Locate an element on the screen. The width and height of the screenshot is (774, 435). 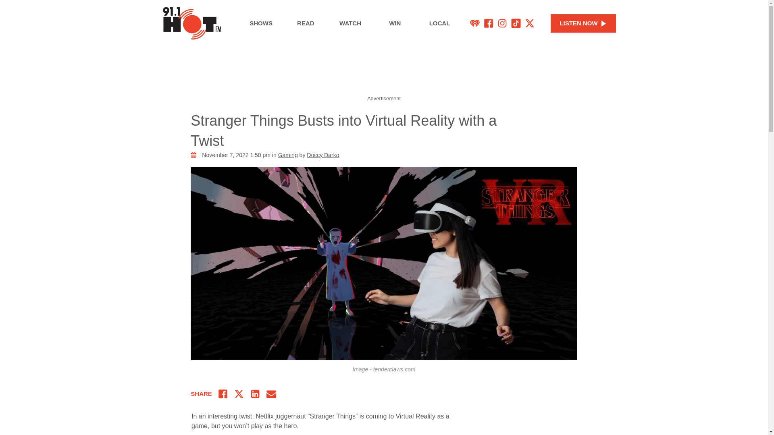
Posts by Doccy Darko is located at coordinates (322, 155).